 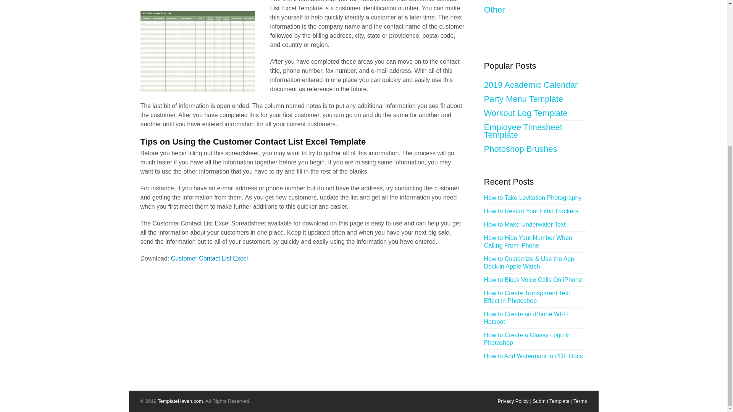 I want to click on Advertisement, so click(x=202, y=2).